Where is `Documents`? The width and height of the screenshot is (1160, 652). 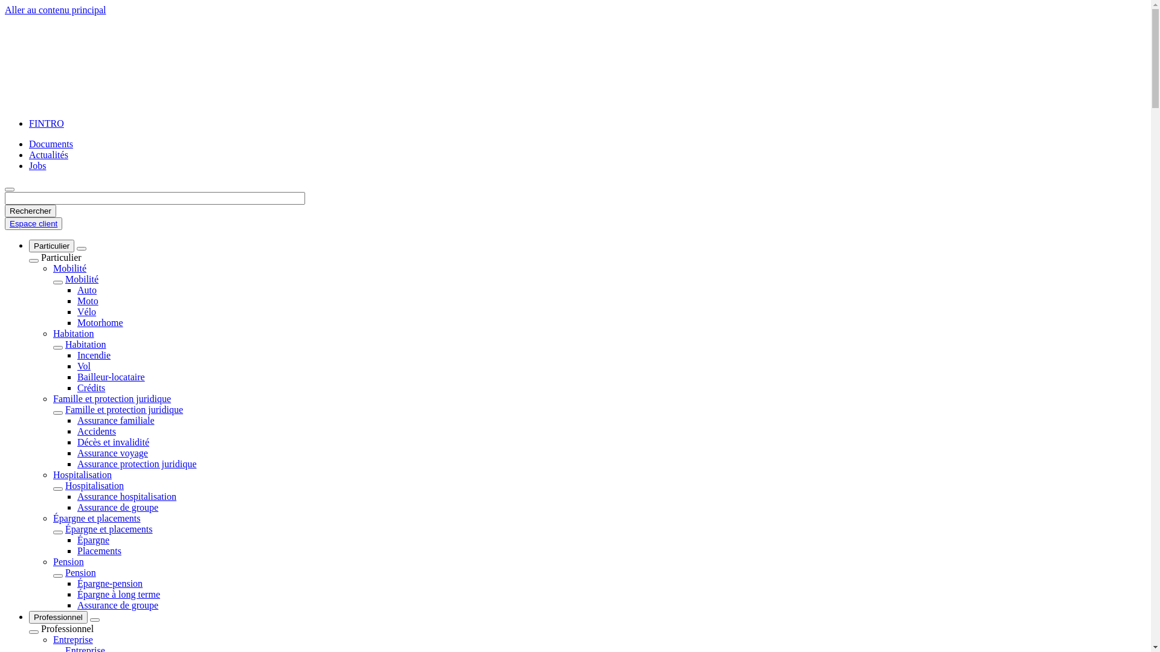
Documents is located at coordinates (51, 144).